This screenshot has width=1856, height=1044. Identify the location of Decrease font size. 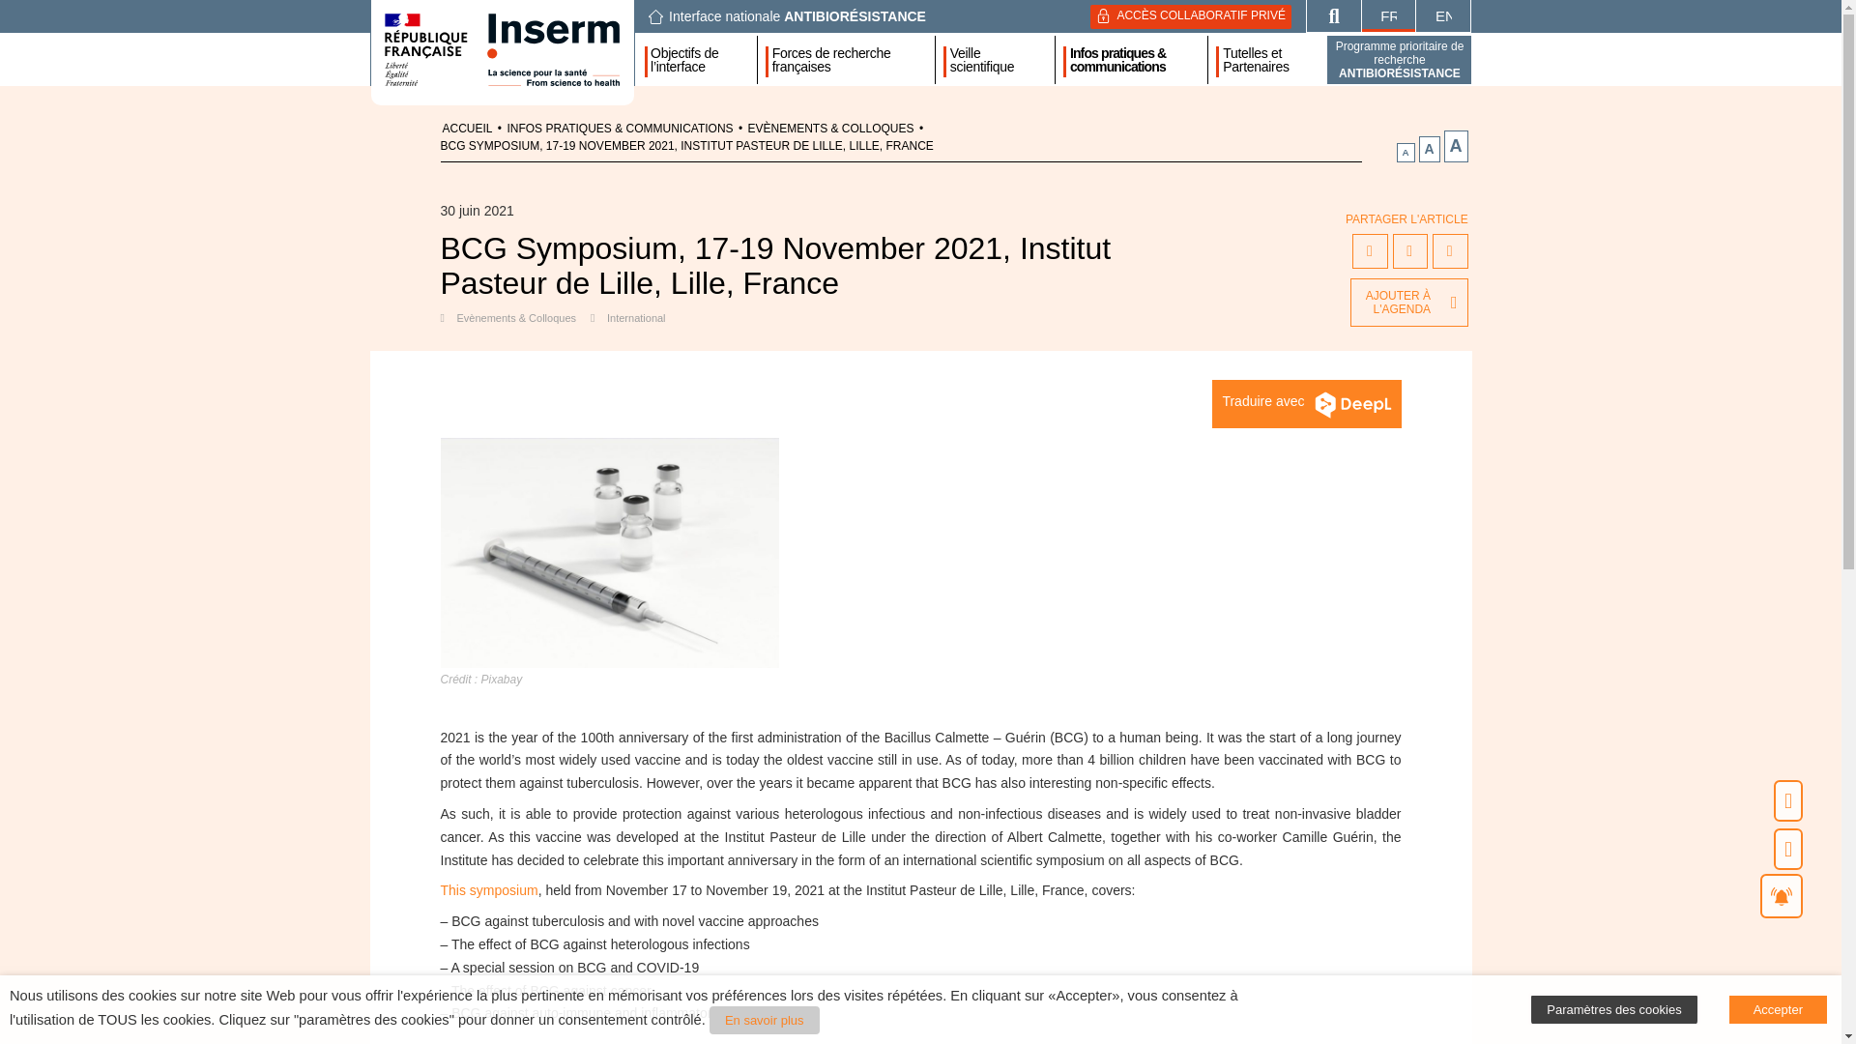
(1406, 153).